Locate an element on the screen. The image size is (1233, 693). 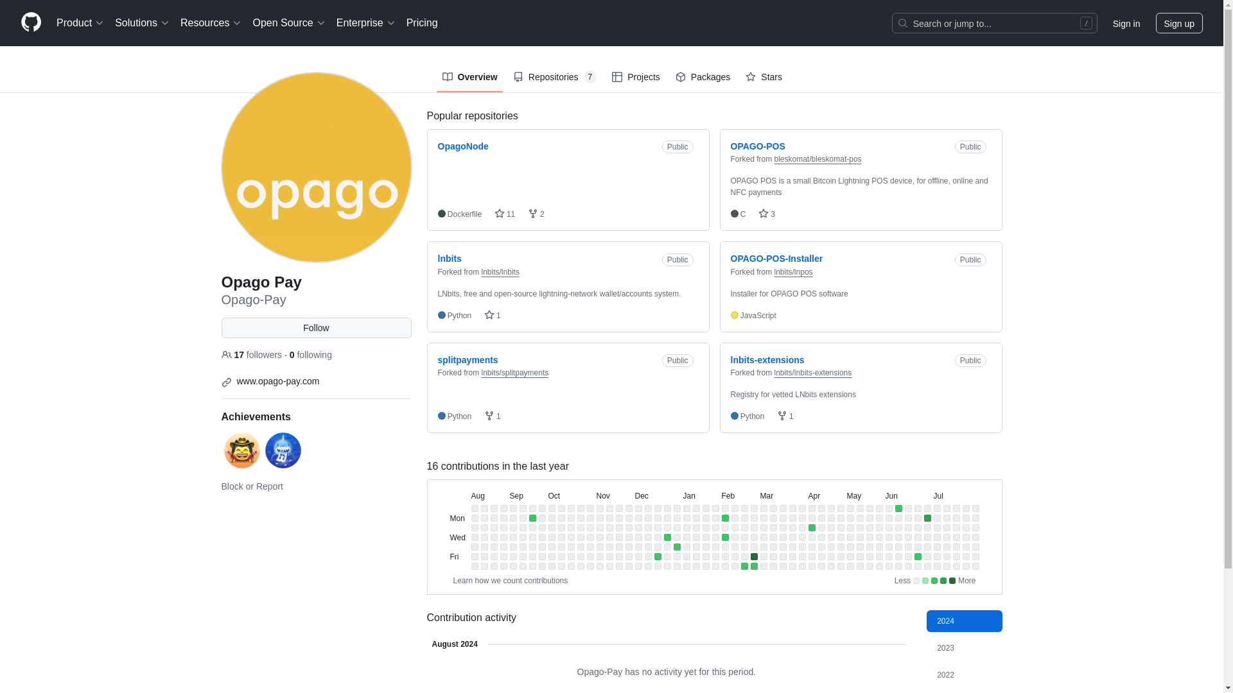
7 is located at coordinates (590, 77).